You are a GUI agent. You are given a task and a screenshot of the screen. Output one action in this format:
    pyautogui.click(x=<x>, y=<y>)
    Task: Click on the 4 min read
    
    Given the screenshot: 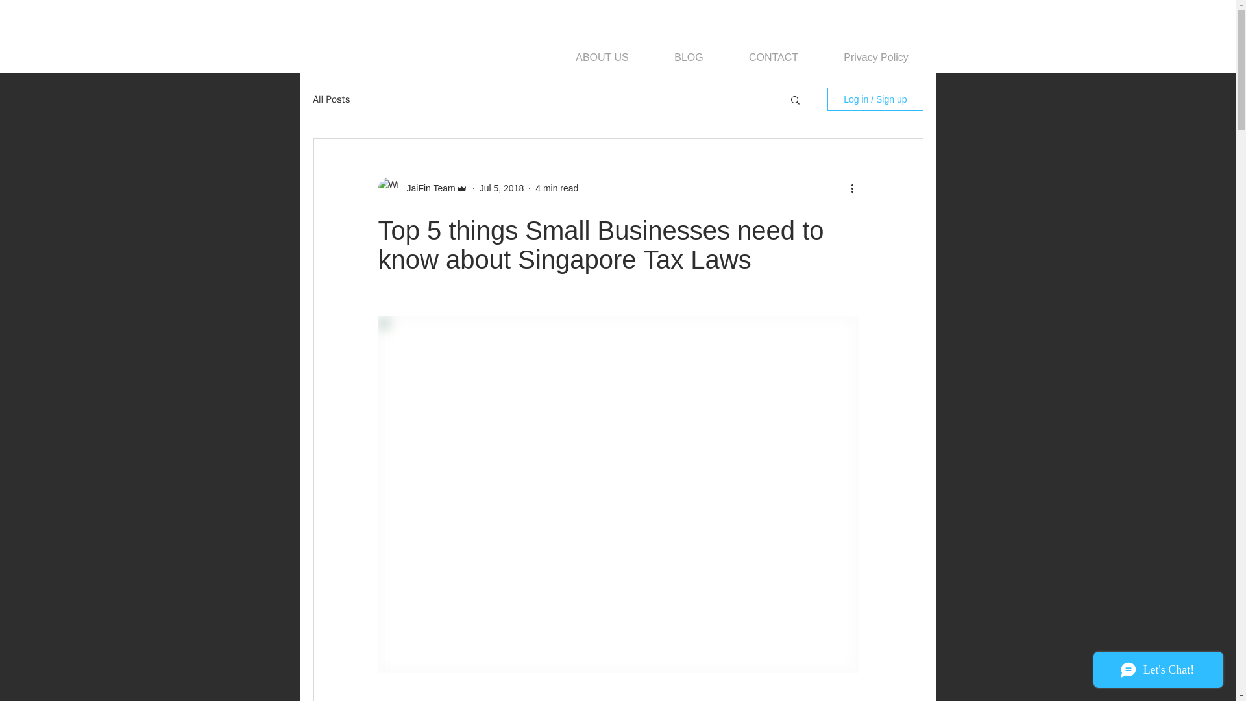 What is the action you would take?
    pyautogui.click(x=557, y=188)
    